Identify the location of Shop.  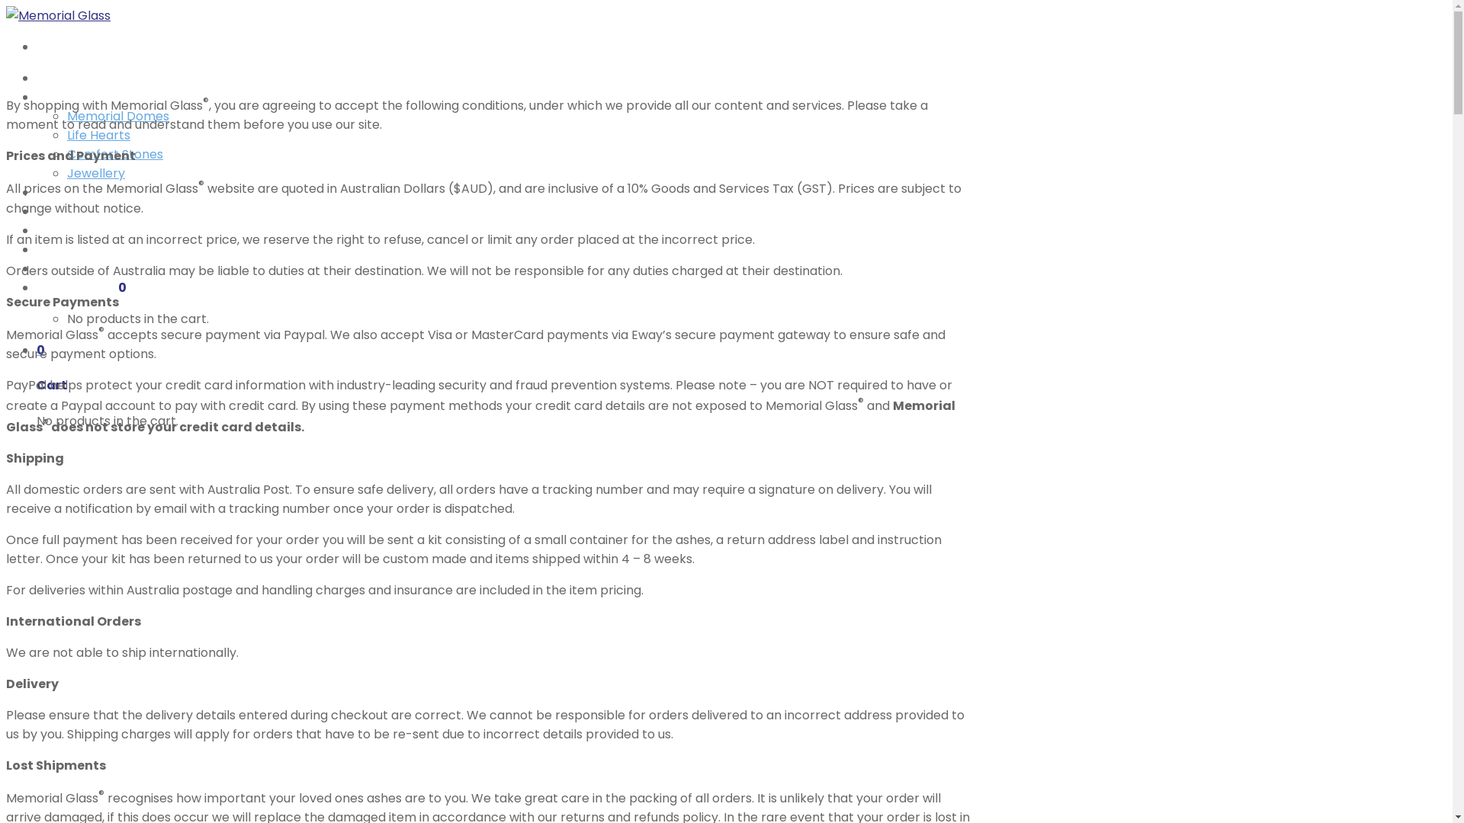
(53, 98).